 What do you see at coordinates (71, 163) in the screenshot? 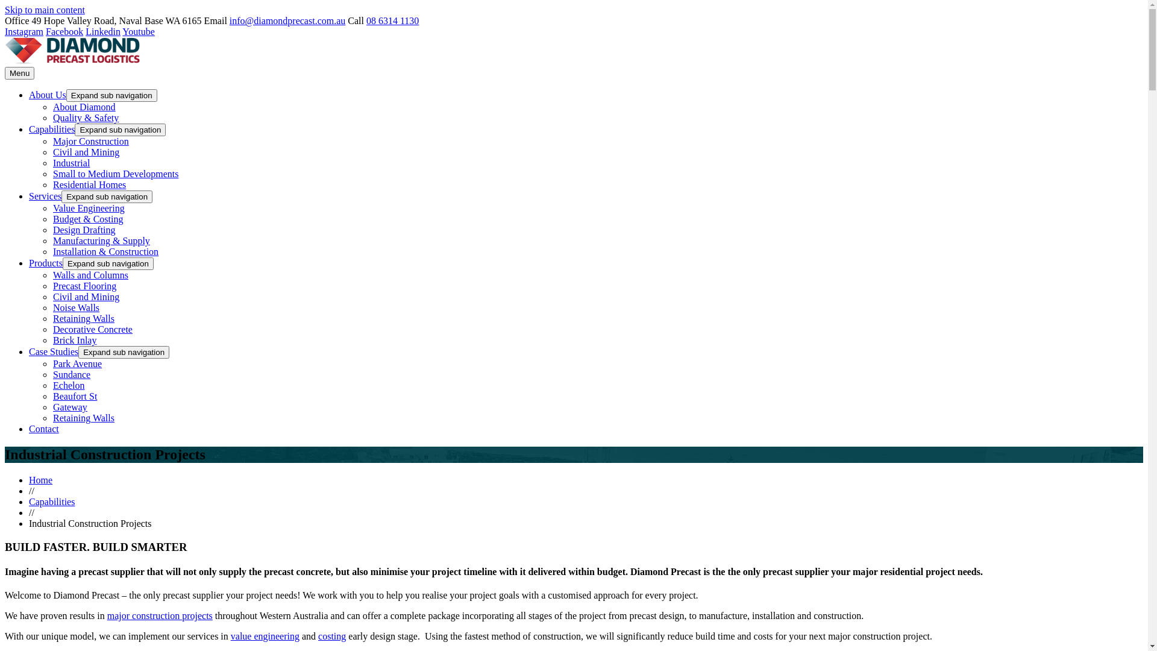
I see `Industrial` at bounding box center [71, 163].